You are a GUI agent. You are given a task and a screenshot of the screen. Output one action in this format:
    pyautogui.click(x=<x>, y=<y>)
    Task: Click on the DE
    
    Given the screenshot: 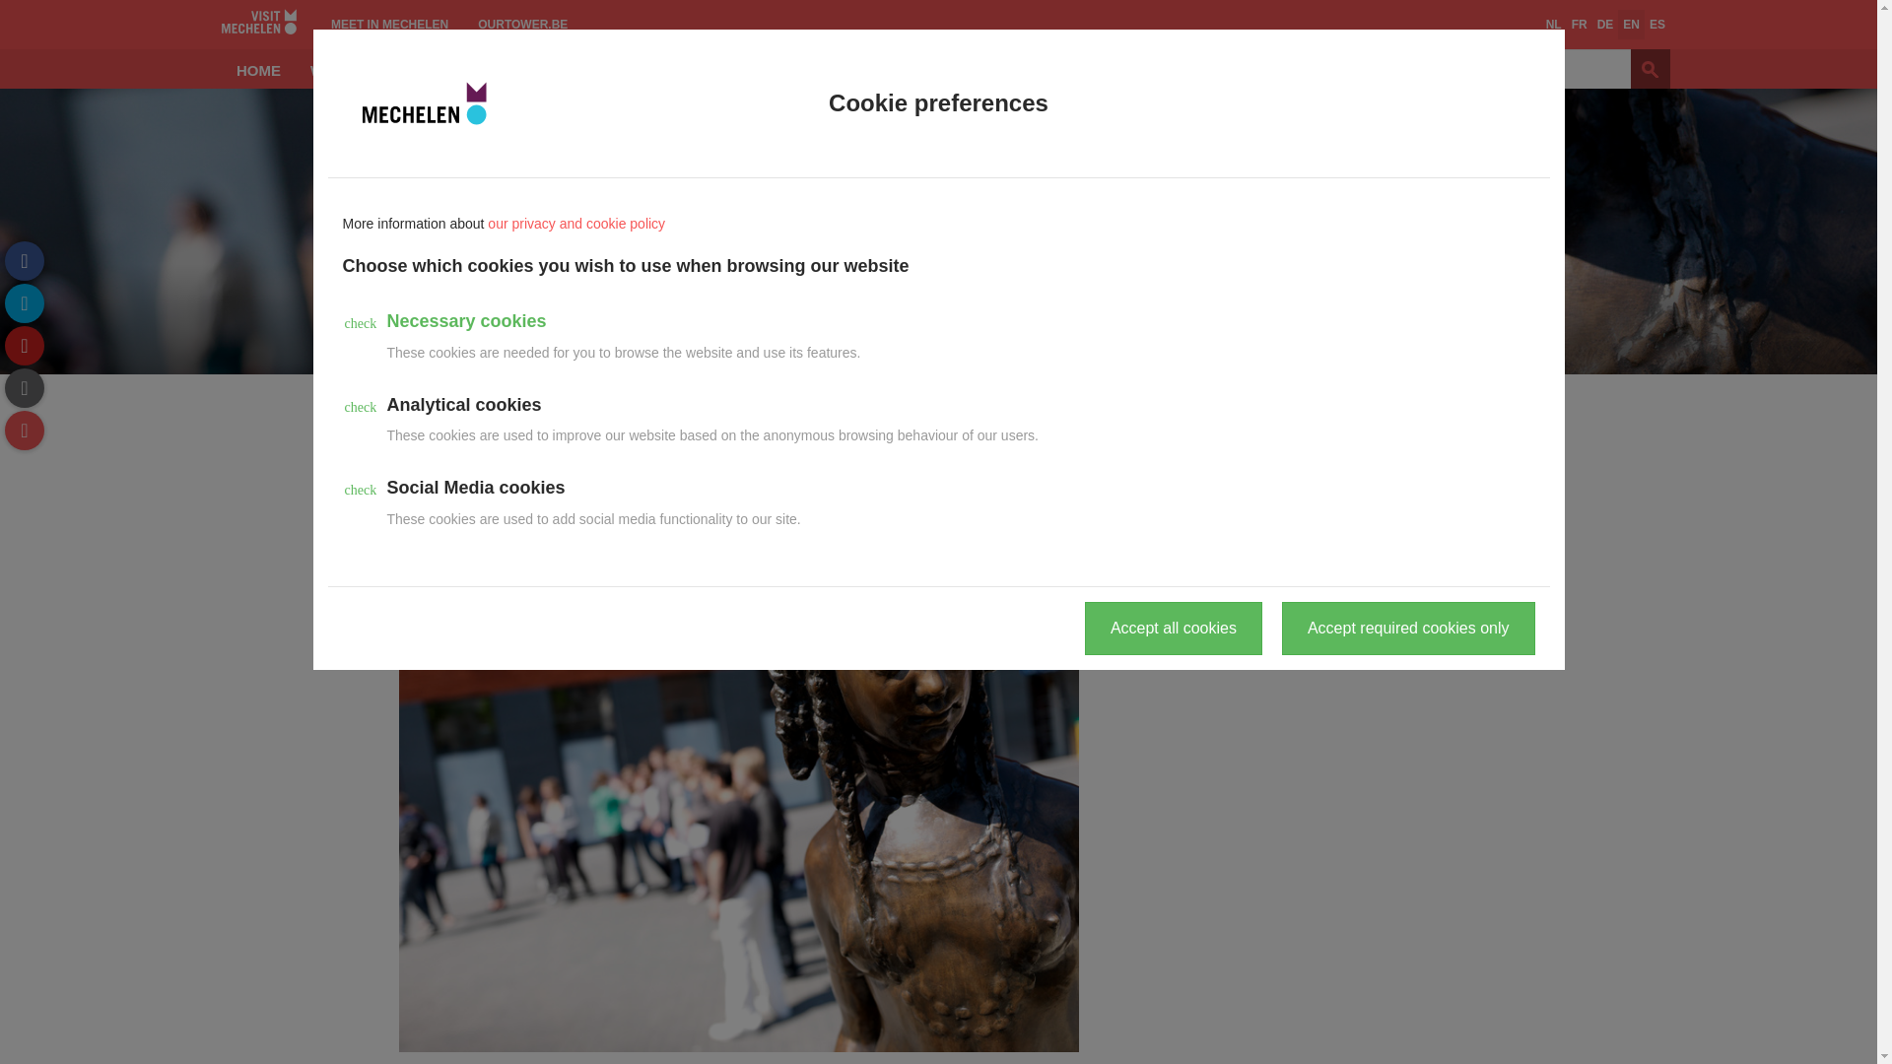 What is the action you would take?
    pyautogui.click(x=1606, y=24)
    